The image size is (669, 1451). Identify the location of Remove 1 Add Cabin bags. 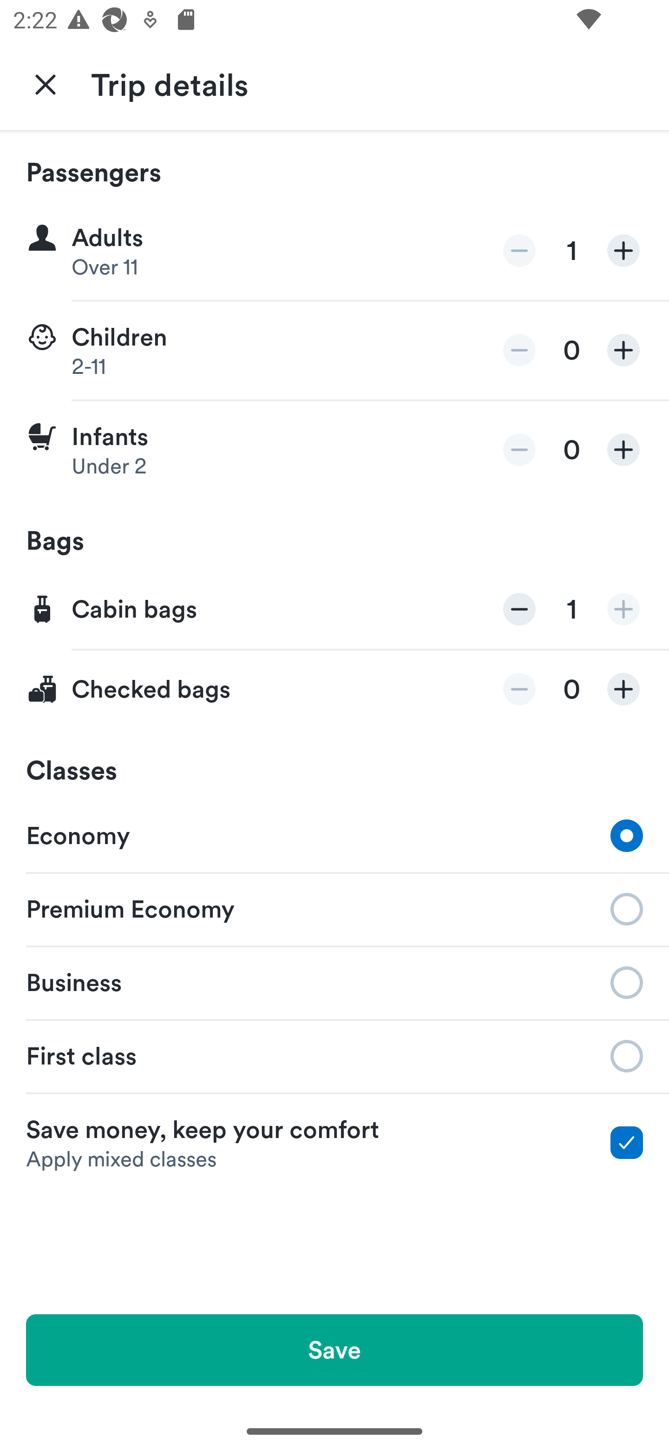
(334, 610).